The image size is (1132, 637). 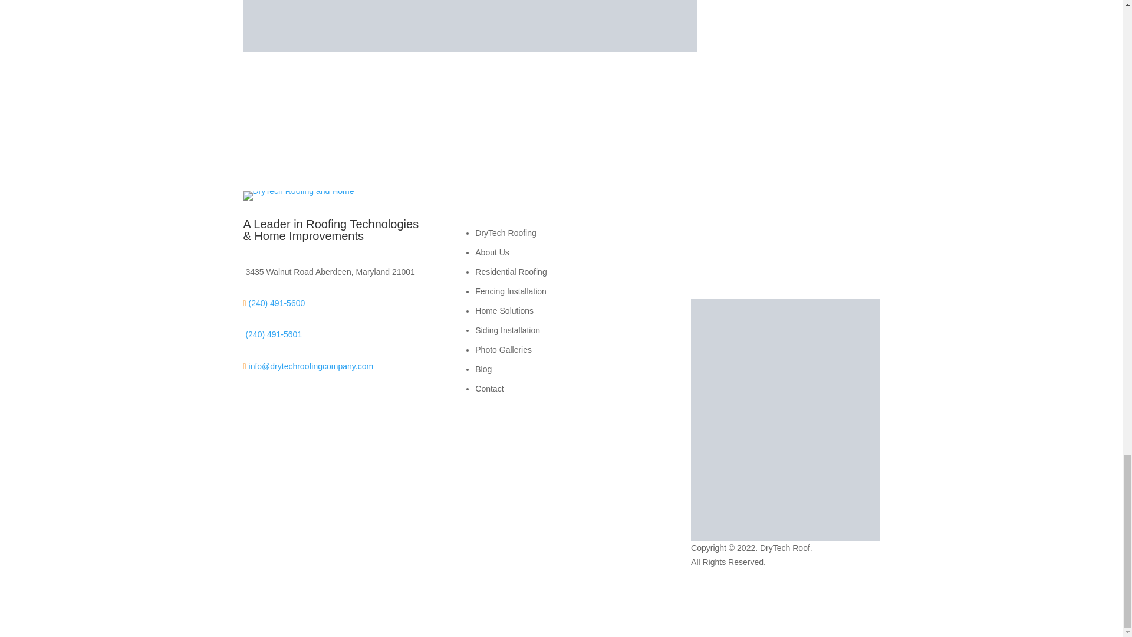 I want to click on Follow on google-plus, so click(x=771, y=235).